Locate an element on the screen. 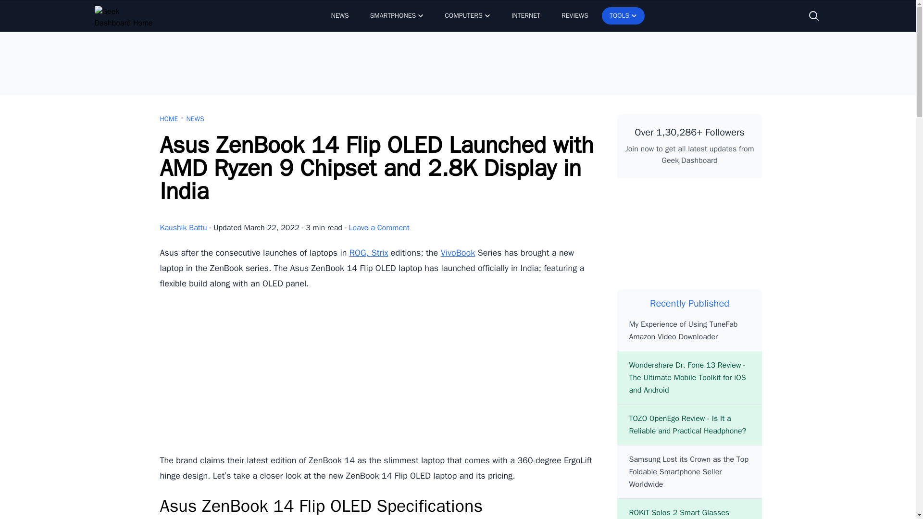 This screenshot has width=923, height=519. Follow Geek Dashboard on Pinterest is located at coordinates (641, 238).